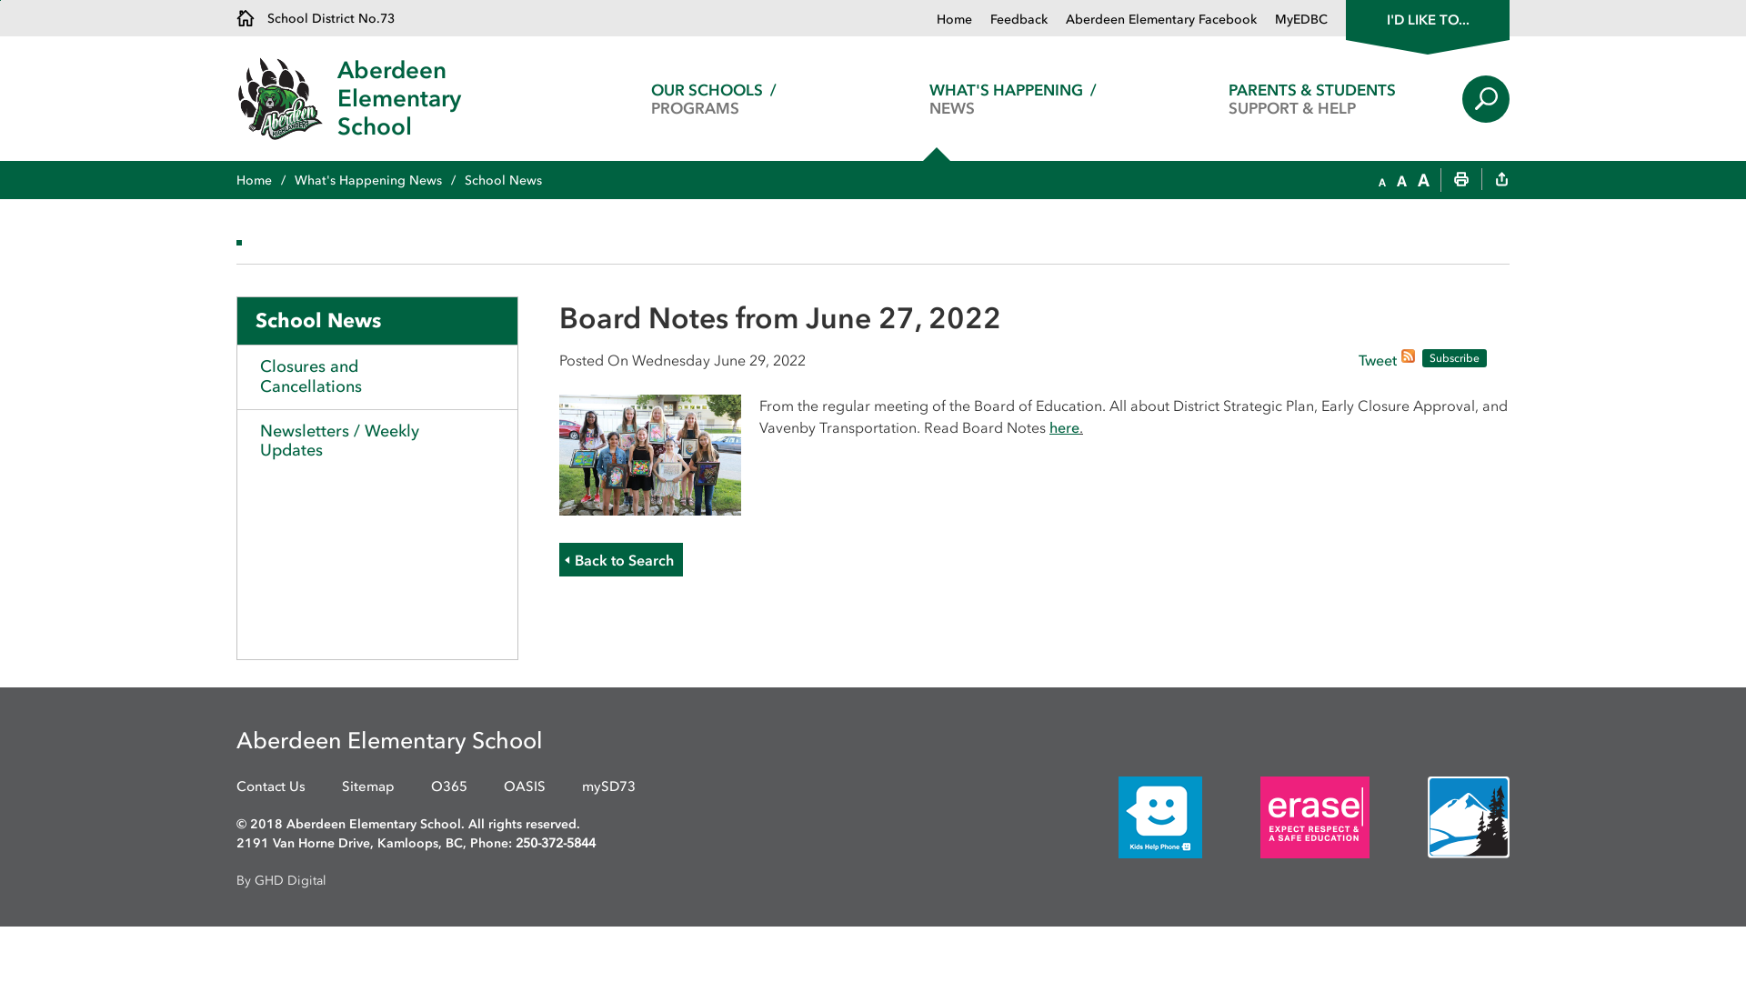  I want to click on 250-372-5844, so click(556, 844).